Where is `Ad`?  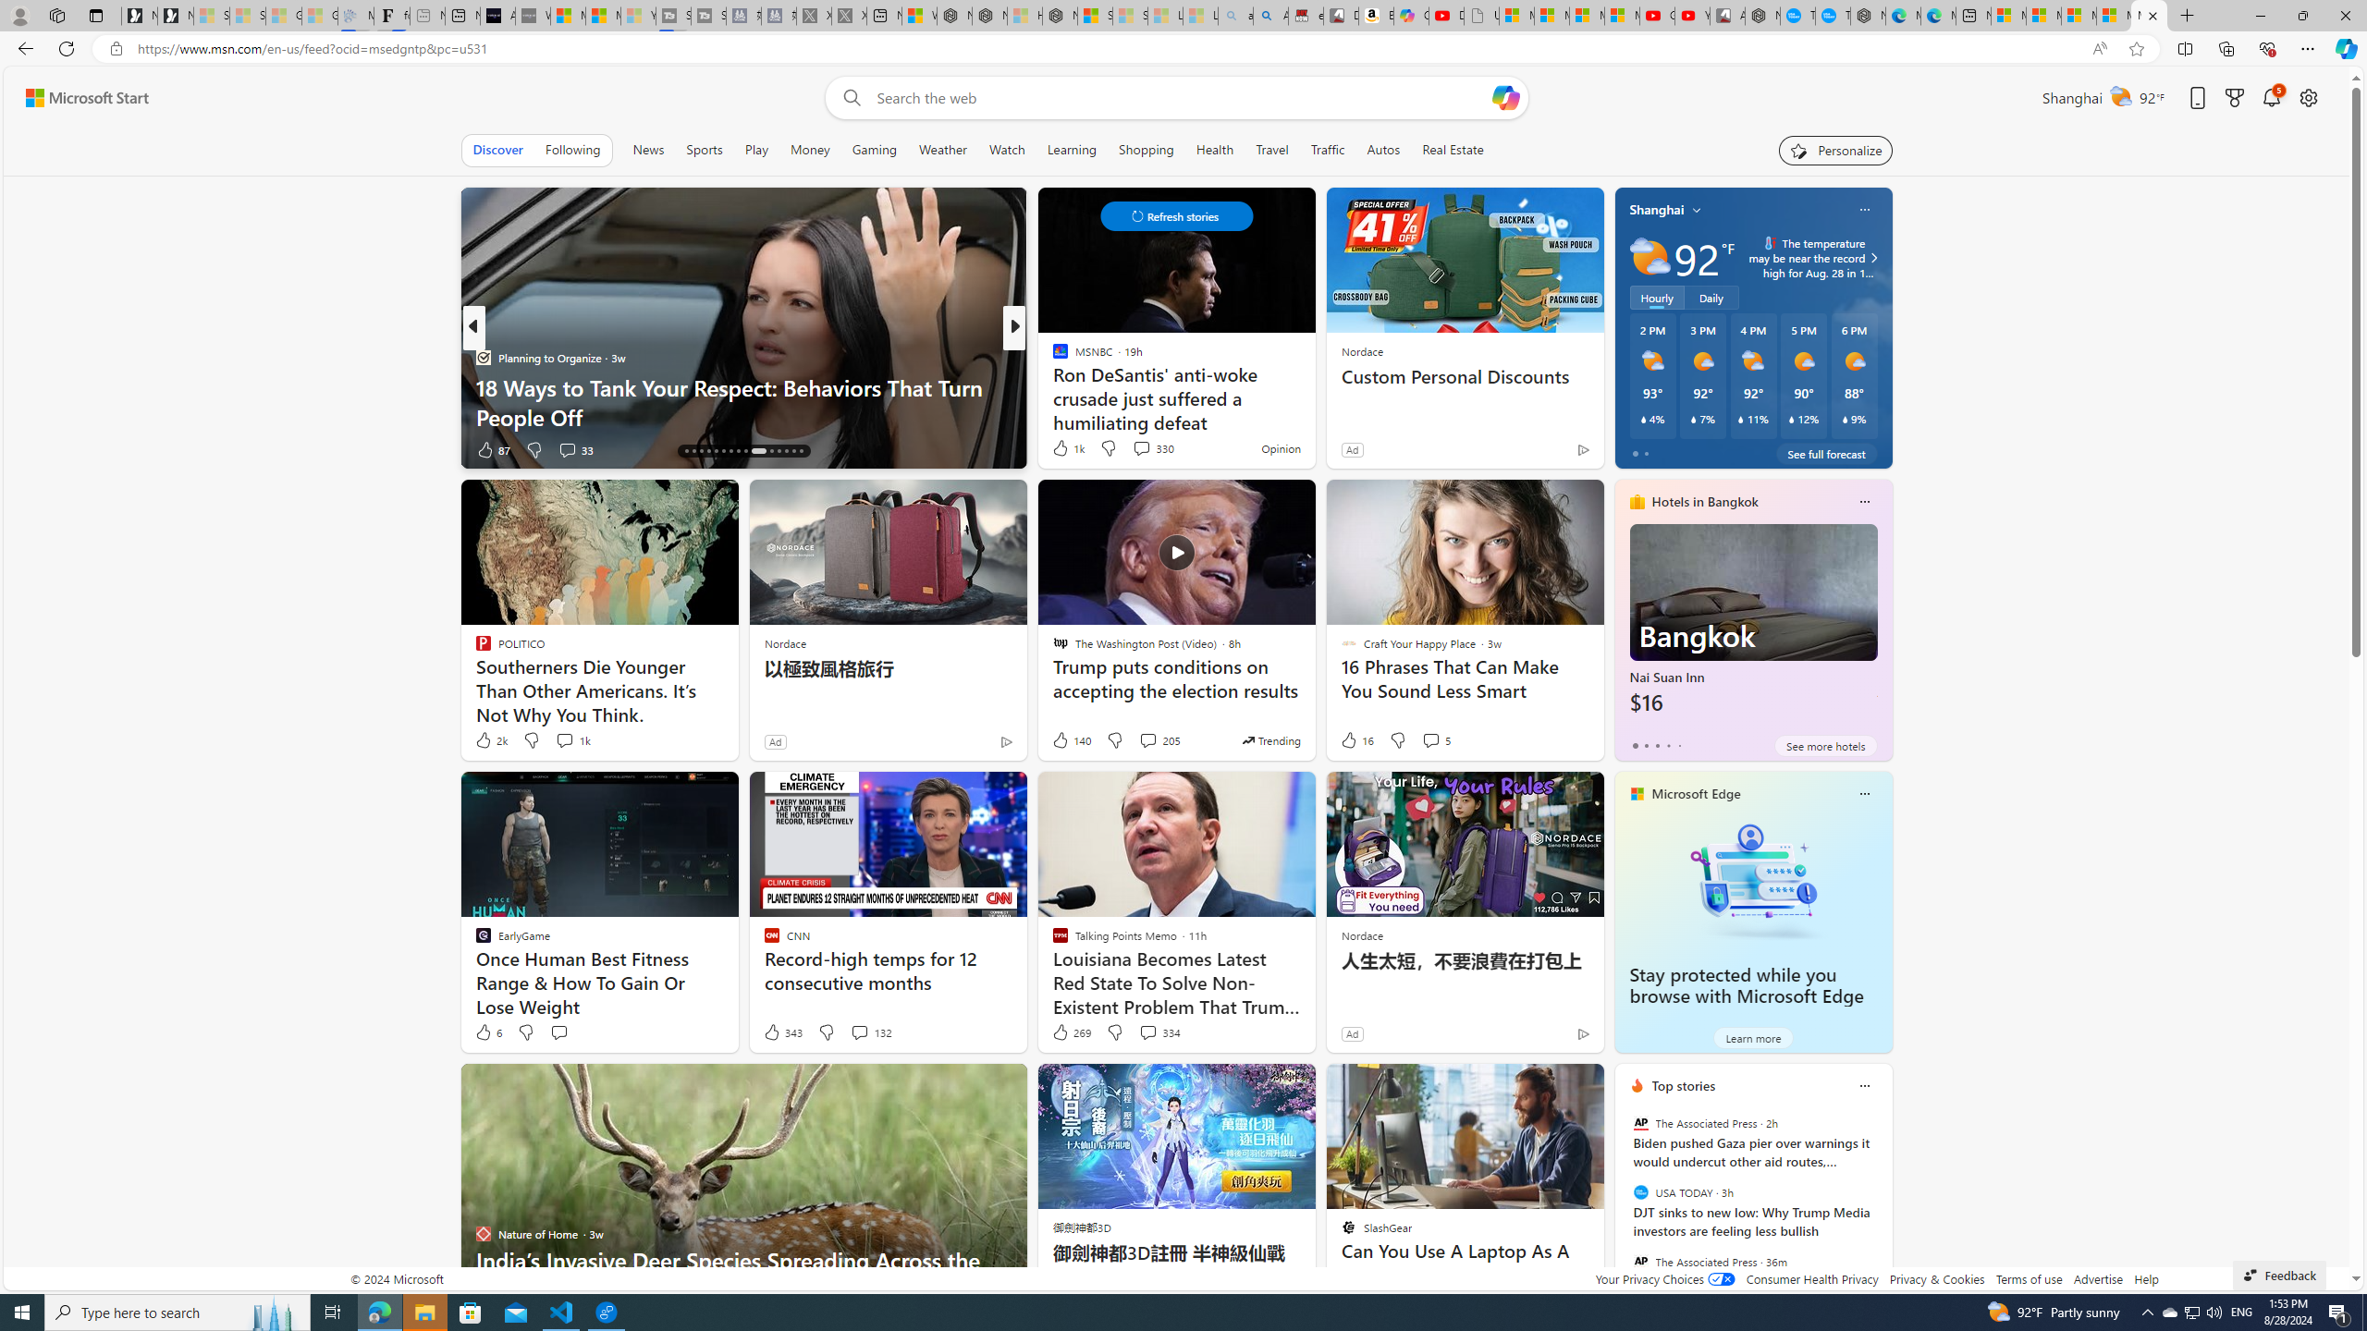 Ad is located at coordinates (1352, 1033).